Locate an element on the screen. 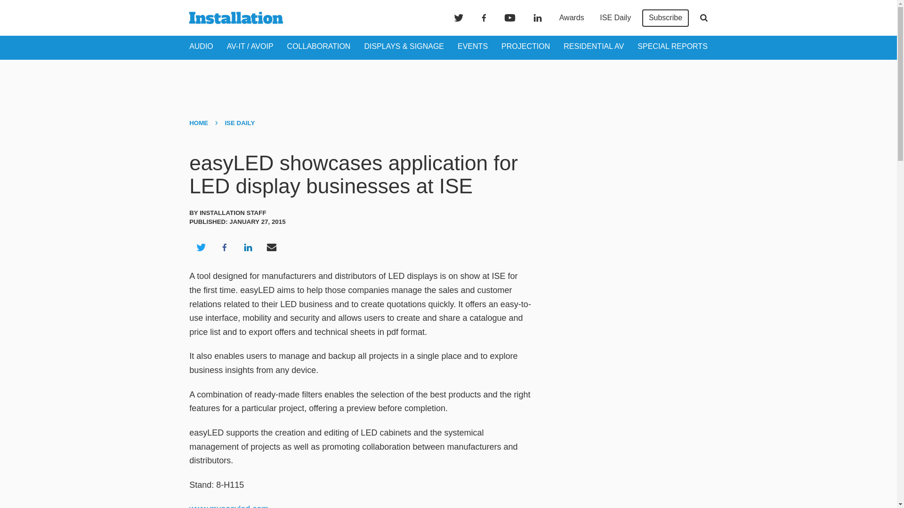 Image resolution: width=904 pixels, height=508 pixels. Share via Email is located at coordinates (272, 247).